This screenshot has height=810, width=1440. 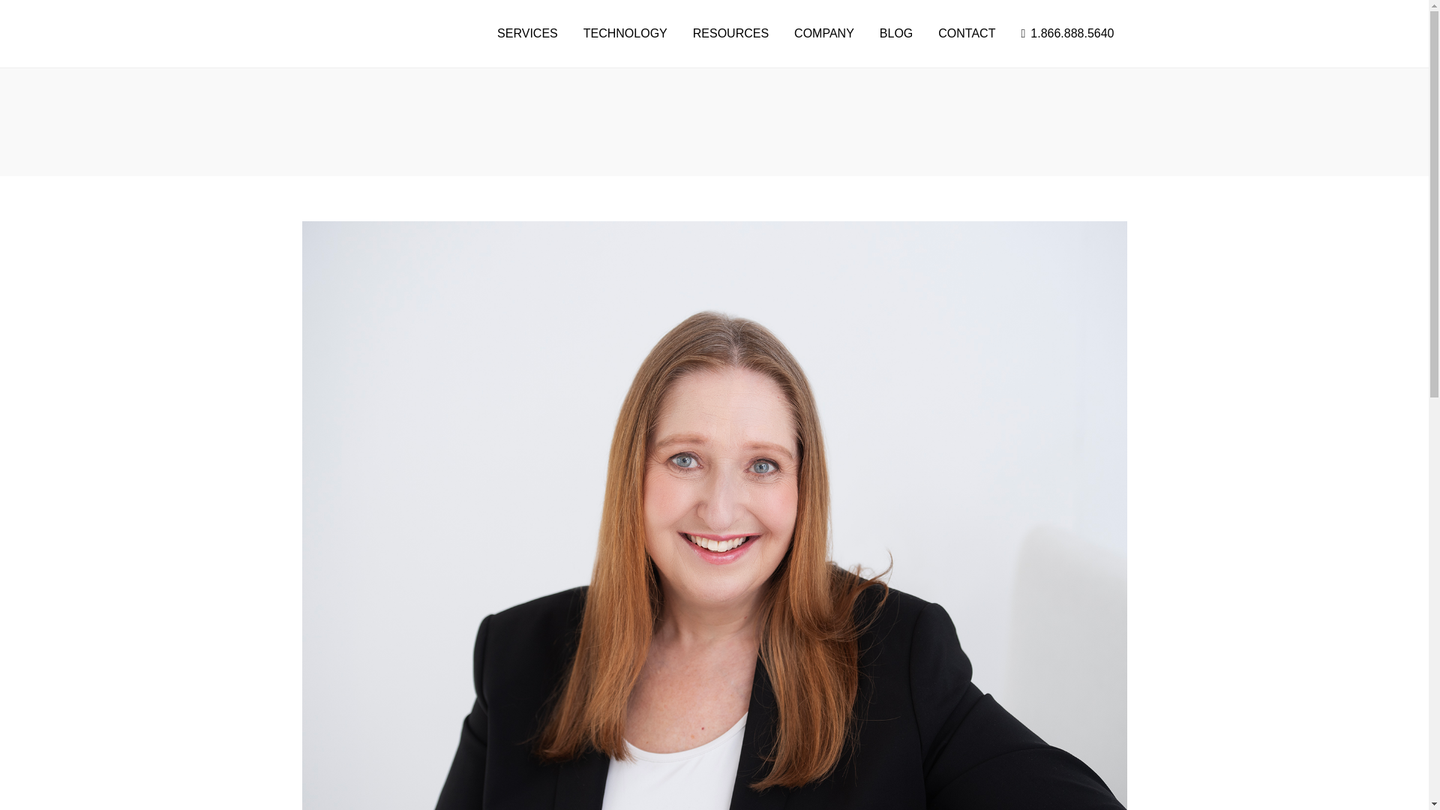 I want to click on TECHNOLOGY, so click(x=625, y=33).